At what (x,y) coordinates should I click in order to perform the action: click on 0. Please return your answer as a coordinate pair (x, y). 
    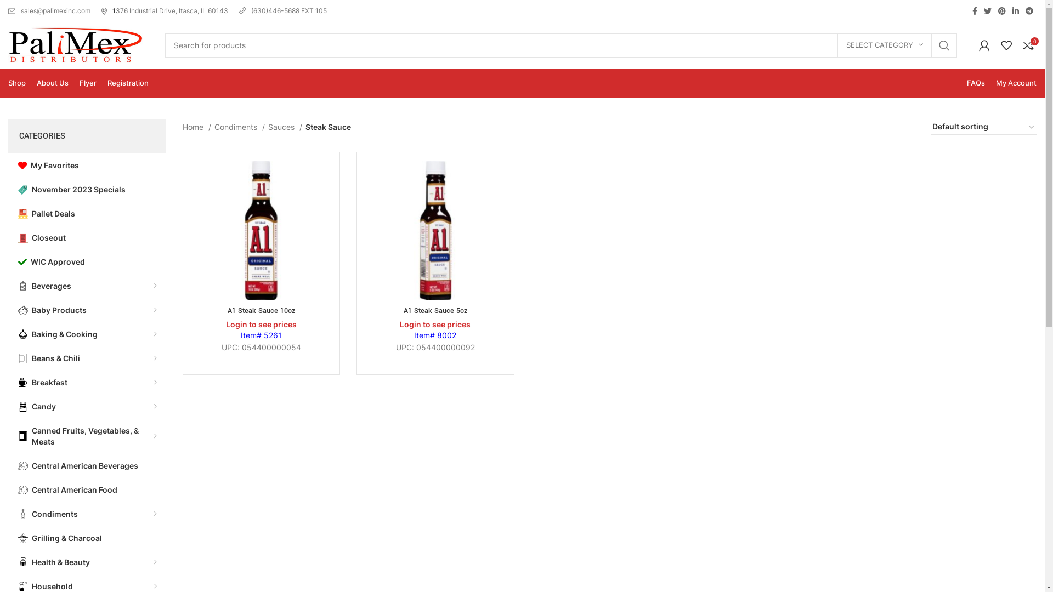
    Looking at the image, I should click on (1028, 45).